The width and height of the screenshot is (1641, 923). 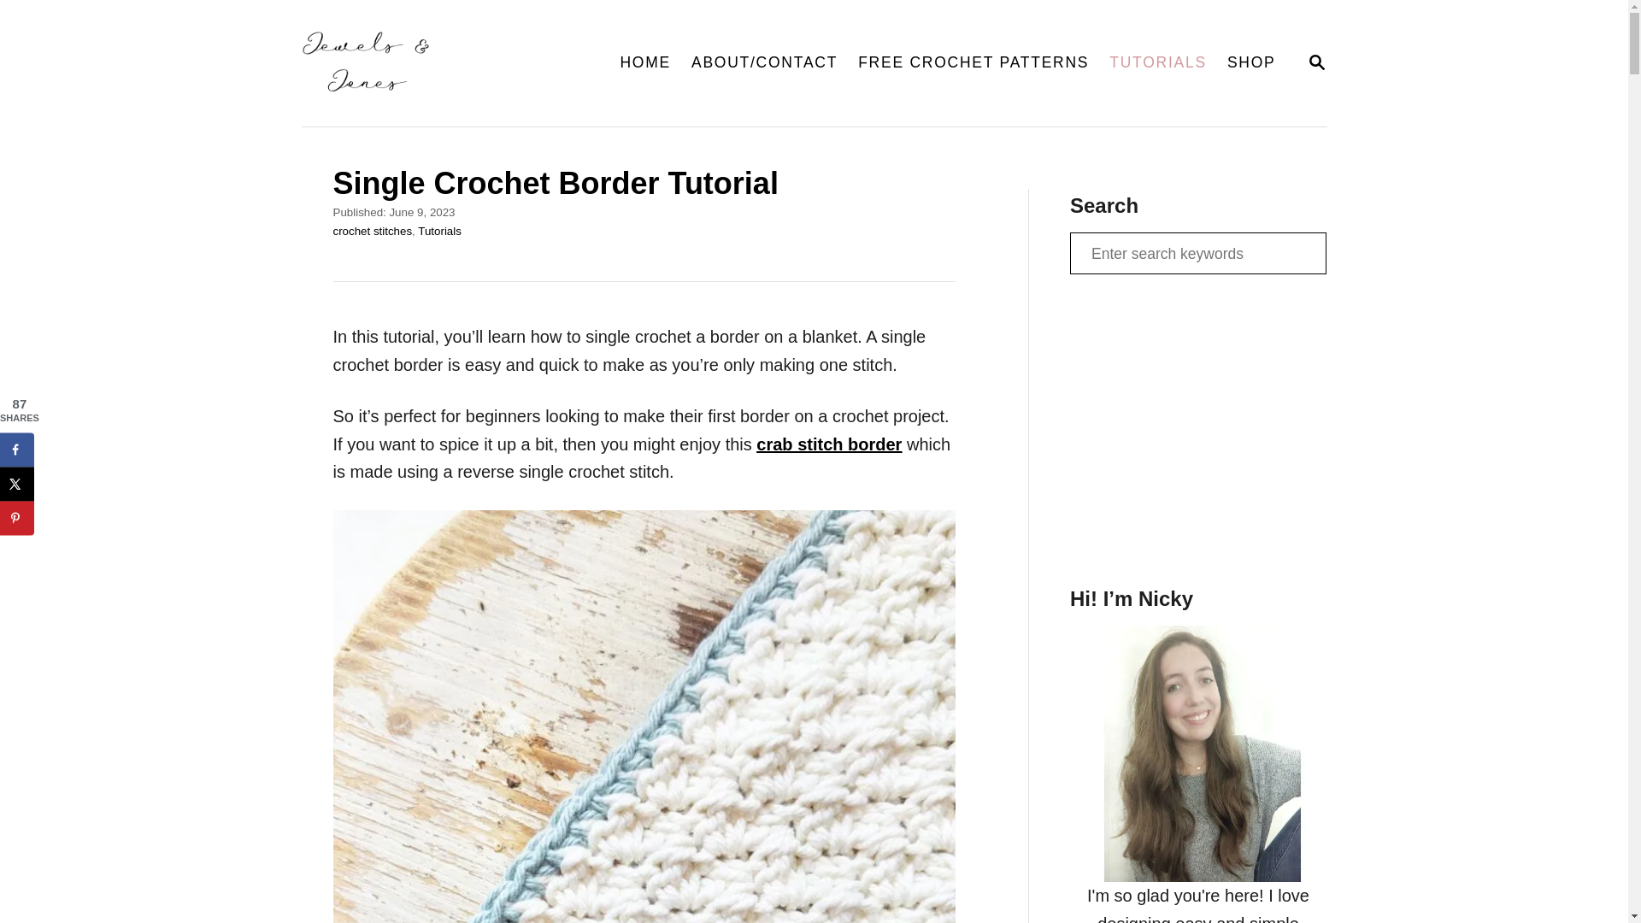 What do you see at coordinates (1251, 63) in the screenshot?
I see `SHOP` at bounding box center [1251, 63].